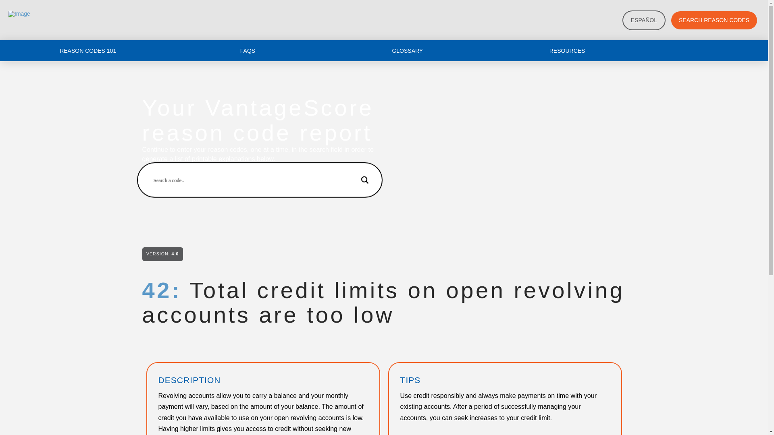 This screenshot has width=774, height=435. I want to click on REASON CODES 101, so click(88, 51).